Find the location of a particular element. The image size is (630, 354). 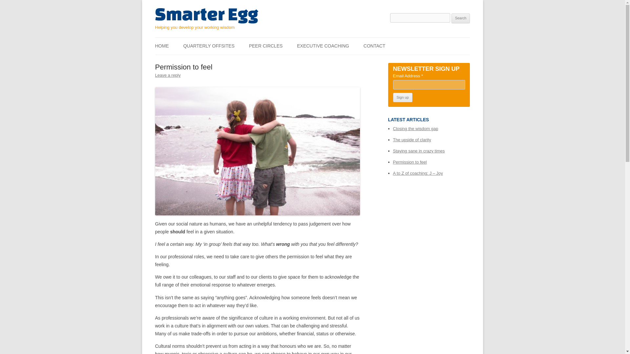

Permission to feel is located at coordinates (410, 162).